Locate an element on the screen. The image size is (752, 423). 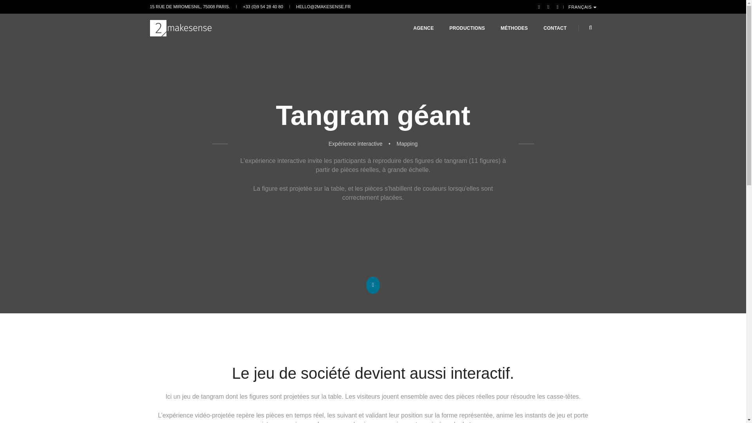
15 RUE DE MIROMESNIL, 75008 PARIS. is located at coordinates (190, 7).